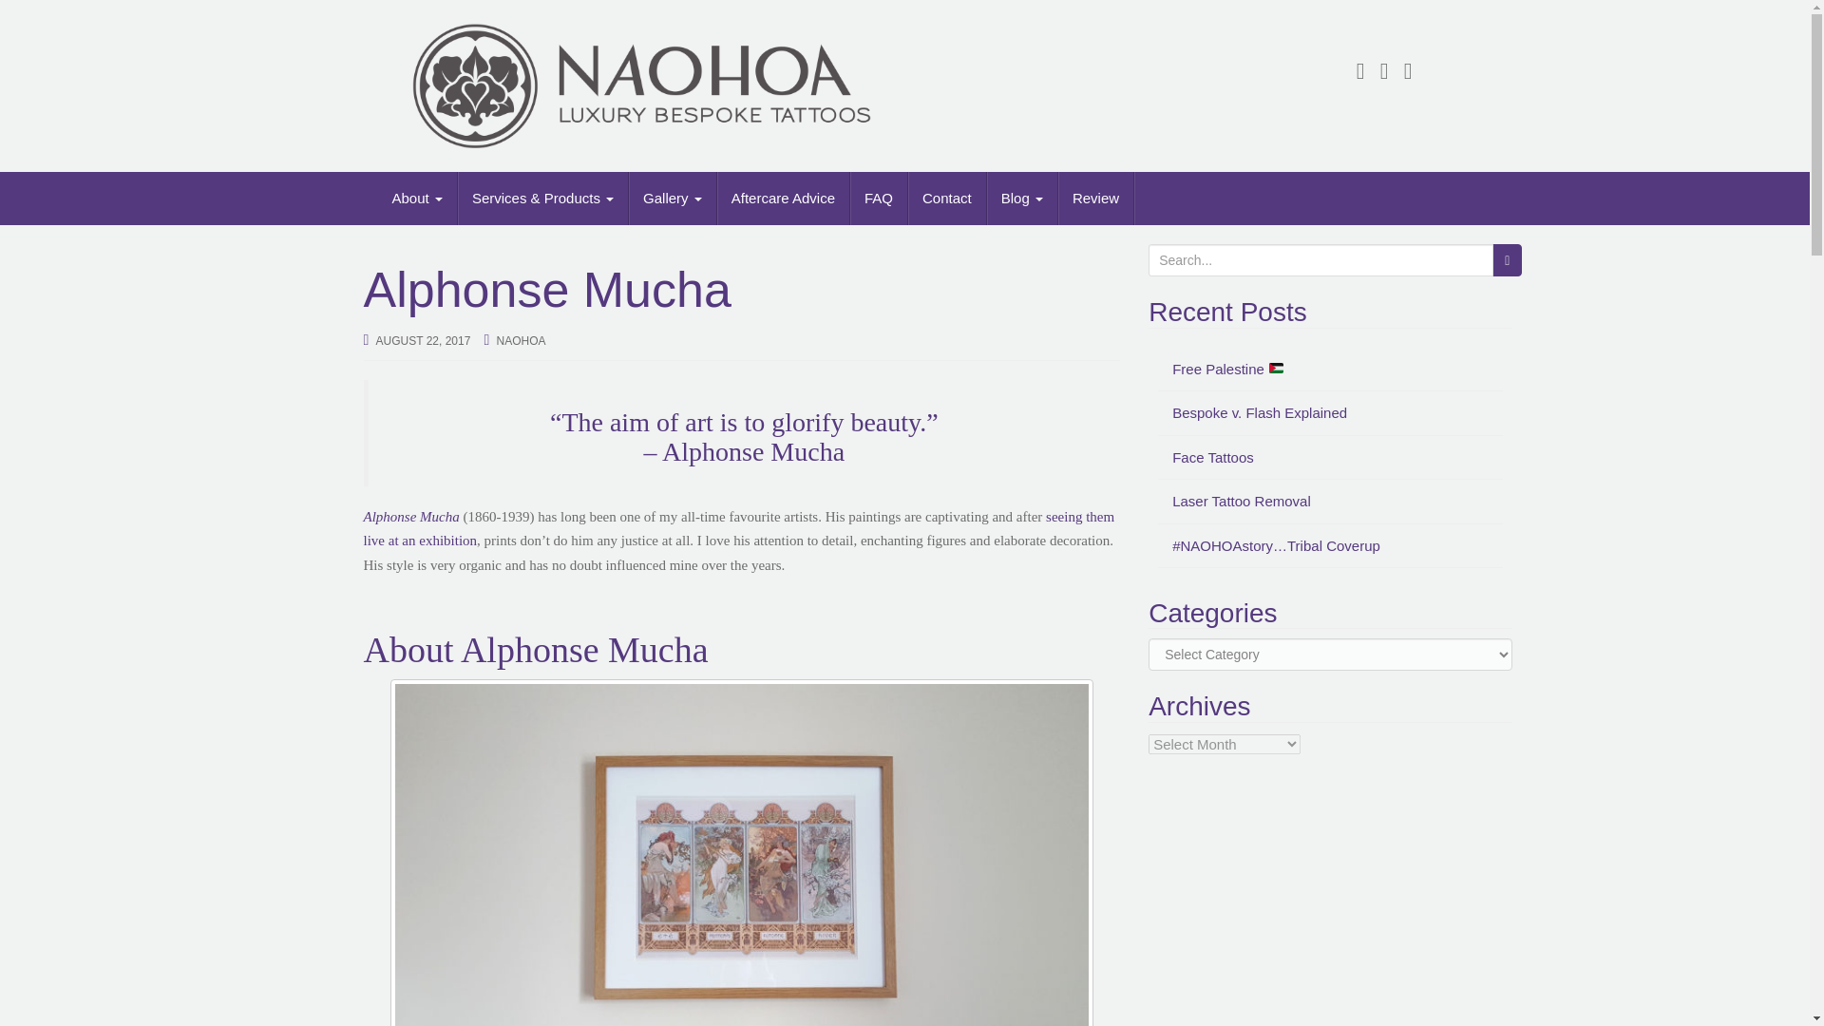 Image resolution: width=1824 pixels, height=1026 pixels. What do you see at coordinates (521, 341) in the screenshot?
I see `NAOHOA` at bounding box center [521, 341].